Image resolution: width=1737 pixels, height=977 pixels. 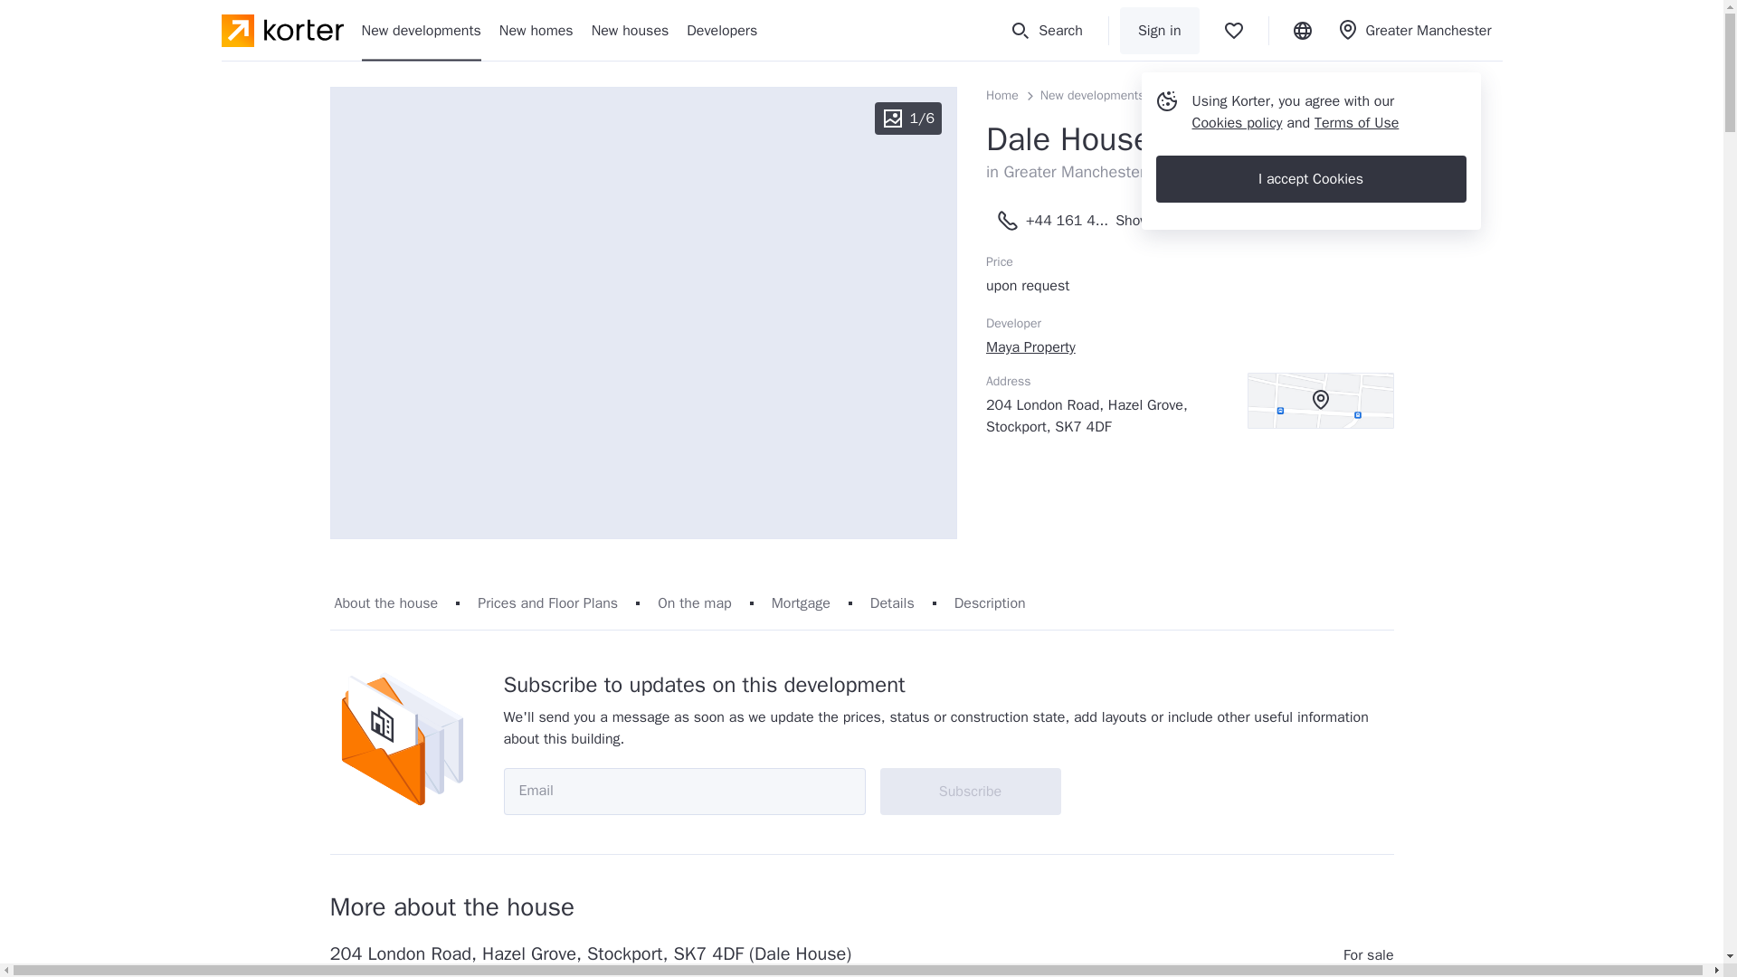 What do you see at coordinates (722, 30) in the screenshot?
I see `Developers` at bounding box center [722, 30].